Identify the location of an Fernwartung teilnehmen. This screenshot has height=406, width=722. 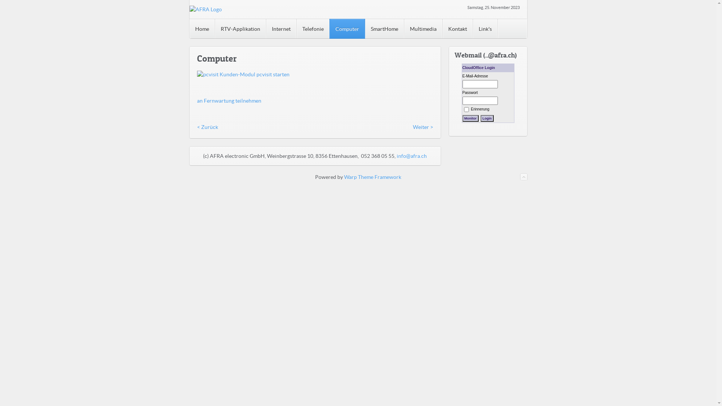
(229, 101).